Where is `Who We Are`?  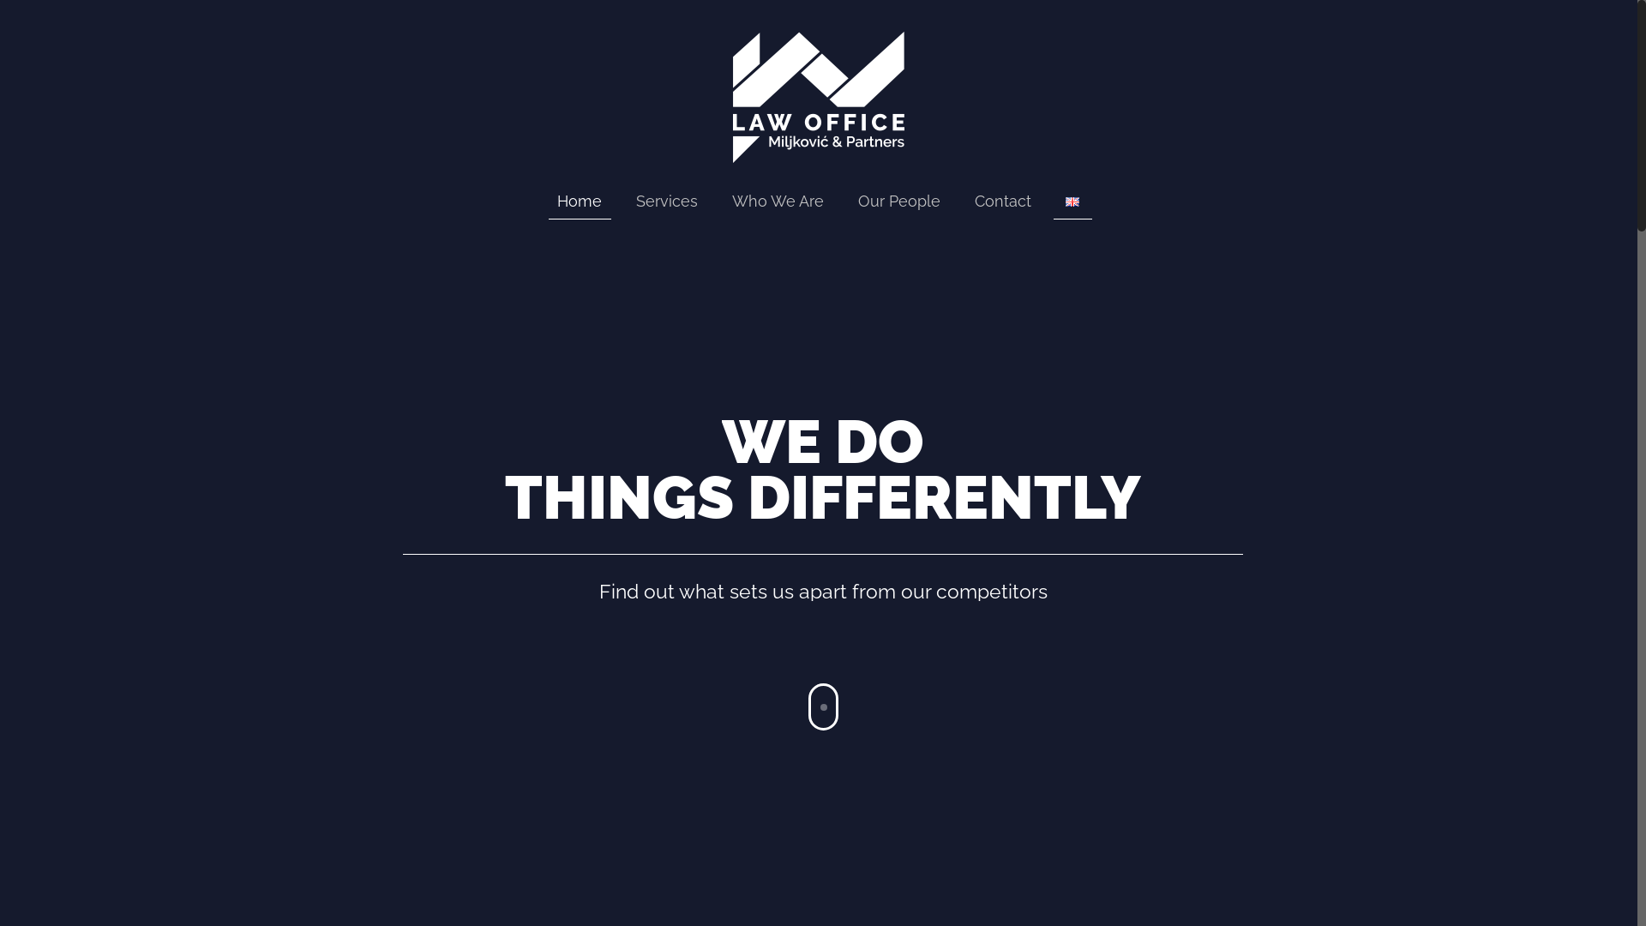
Who We Are is located at coordinates (778, 201).